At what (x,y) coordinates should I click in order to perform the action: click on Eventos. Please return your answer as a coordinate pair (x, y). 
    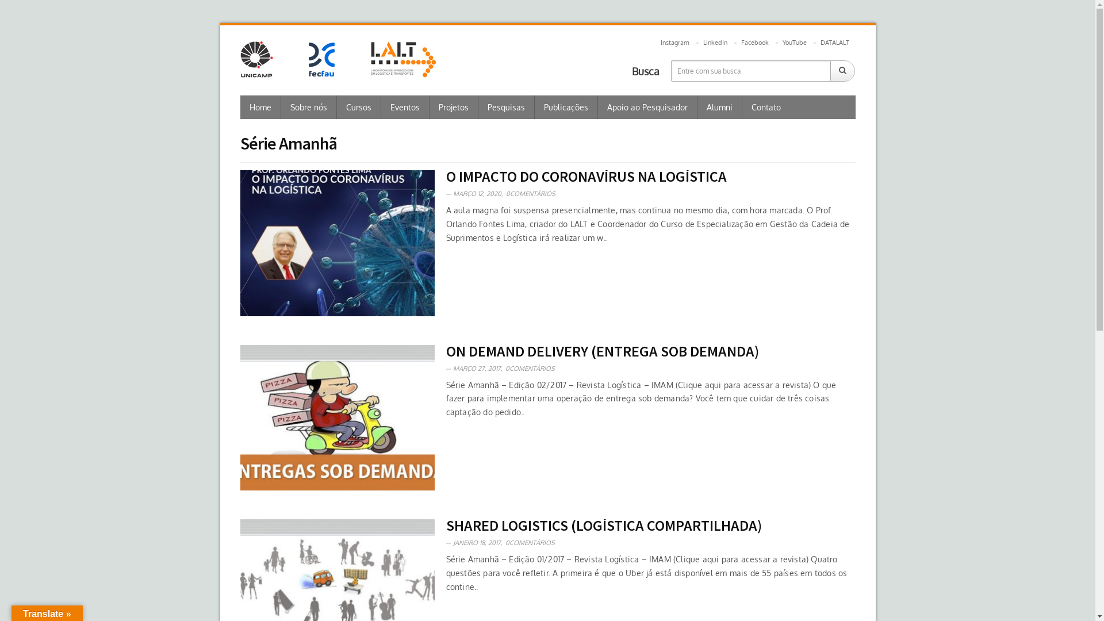
    Looking at the image, I should click on (405, 107).